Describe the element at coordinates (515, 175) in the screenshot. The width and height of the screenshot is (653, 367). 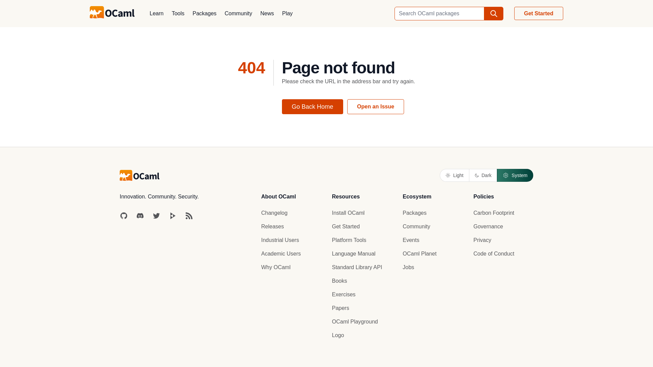
I see `System` at that location.